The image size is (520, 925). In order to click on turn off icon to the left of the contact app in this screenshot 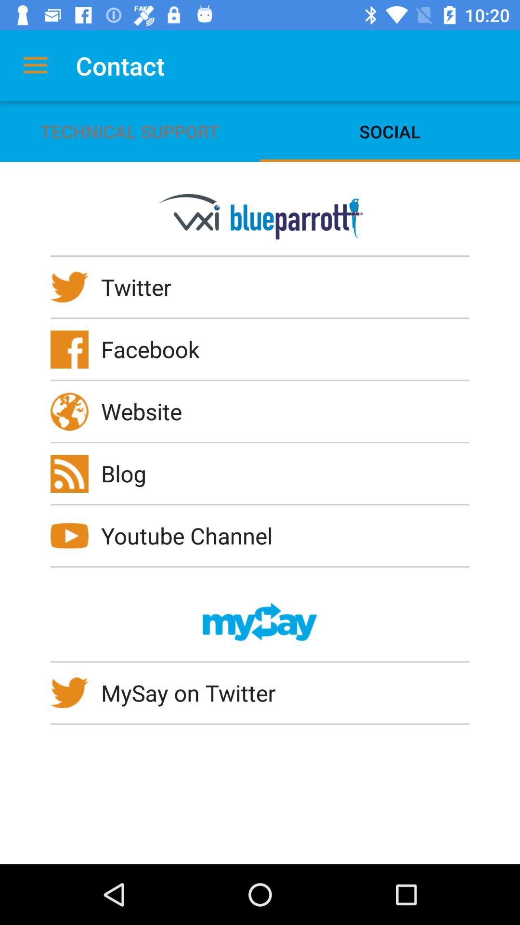, I will do `click(35, 66)`.